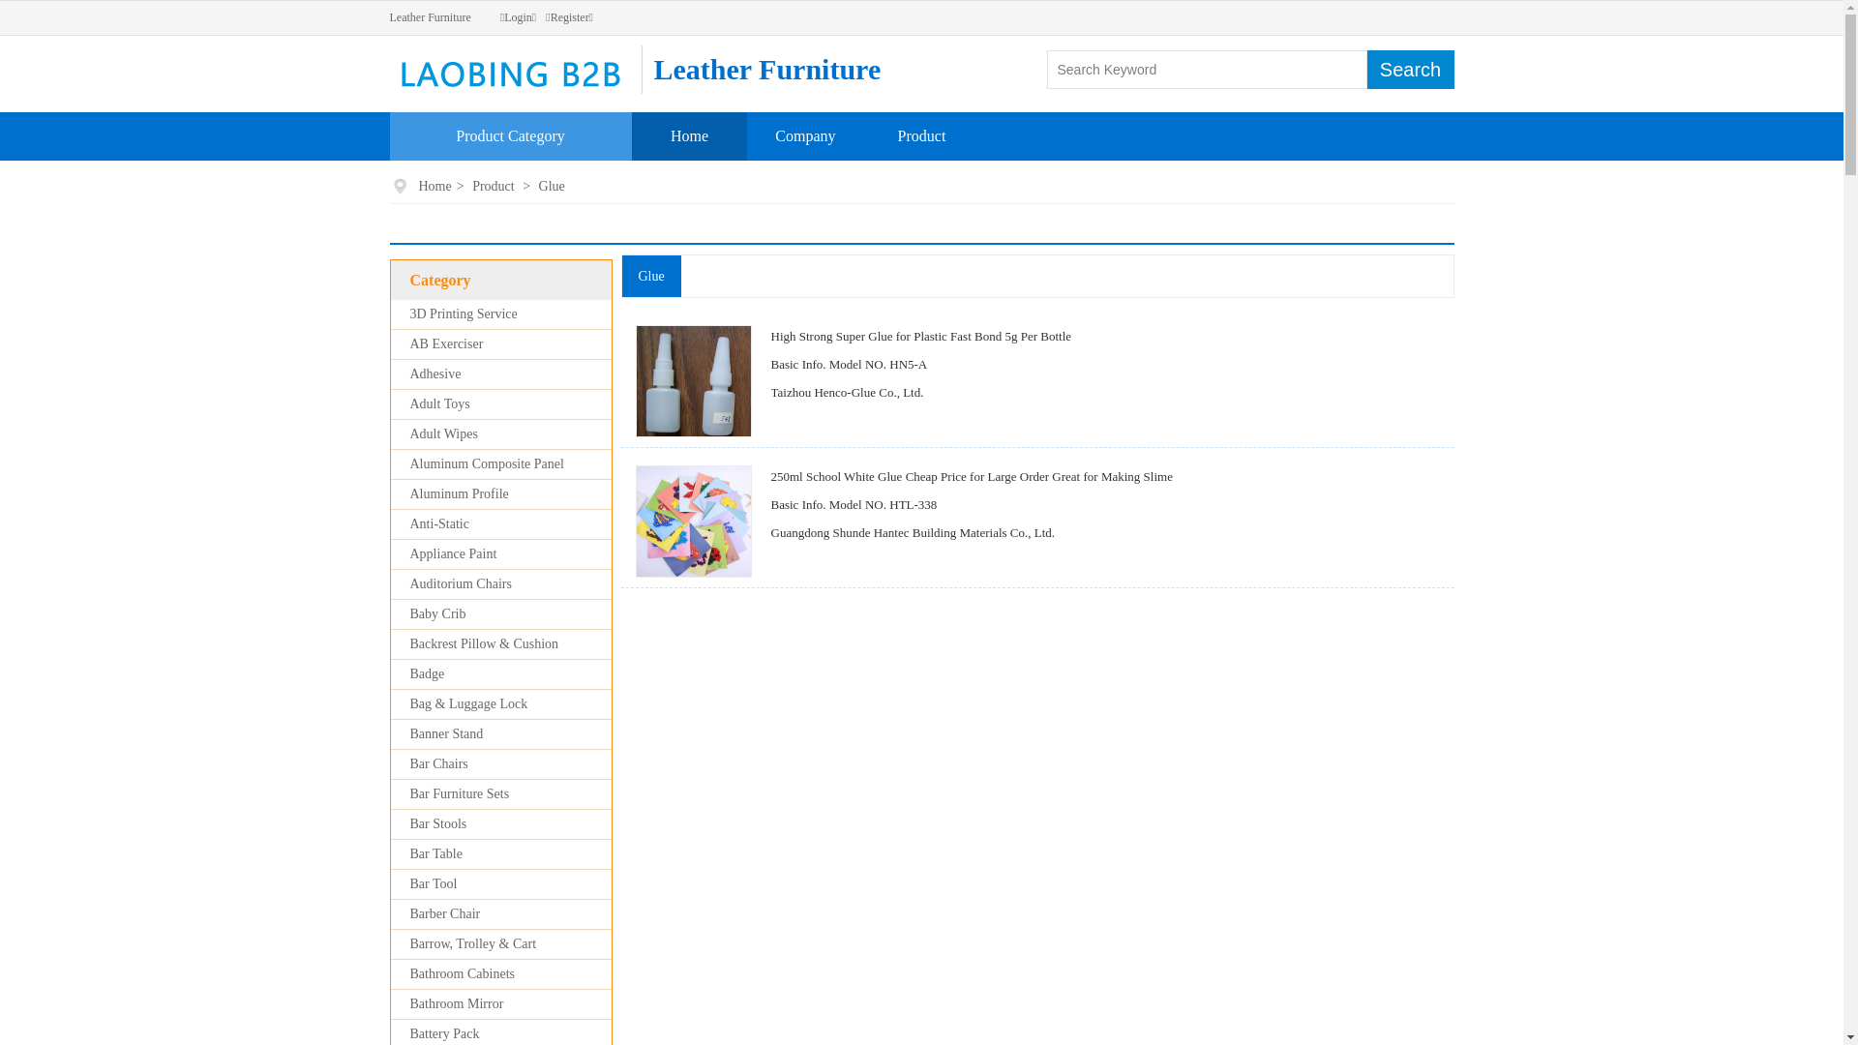 The image size is (1858, 1045). Describe the element at coordinates (461, 584) in the screenshot. I see `Auditorium Chairs` at that location.